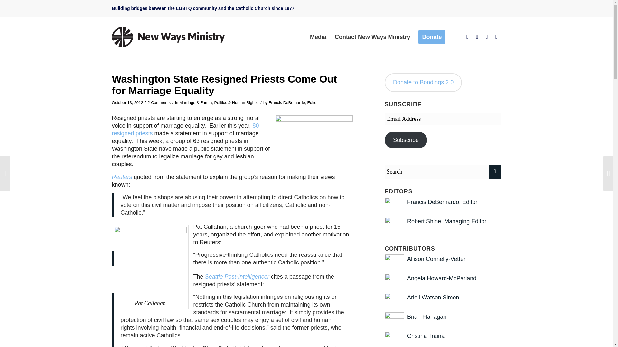  What do you see at coordinates (150, 262) in the screenshot?
I see `Pat Callahan` at bounding box center [150, 262].